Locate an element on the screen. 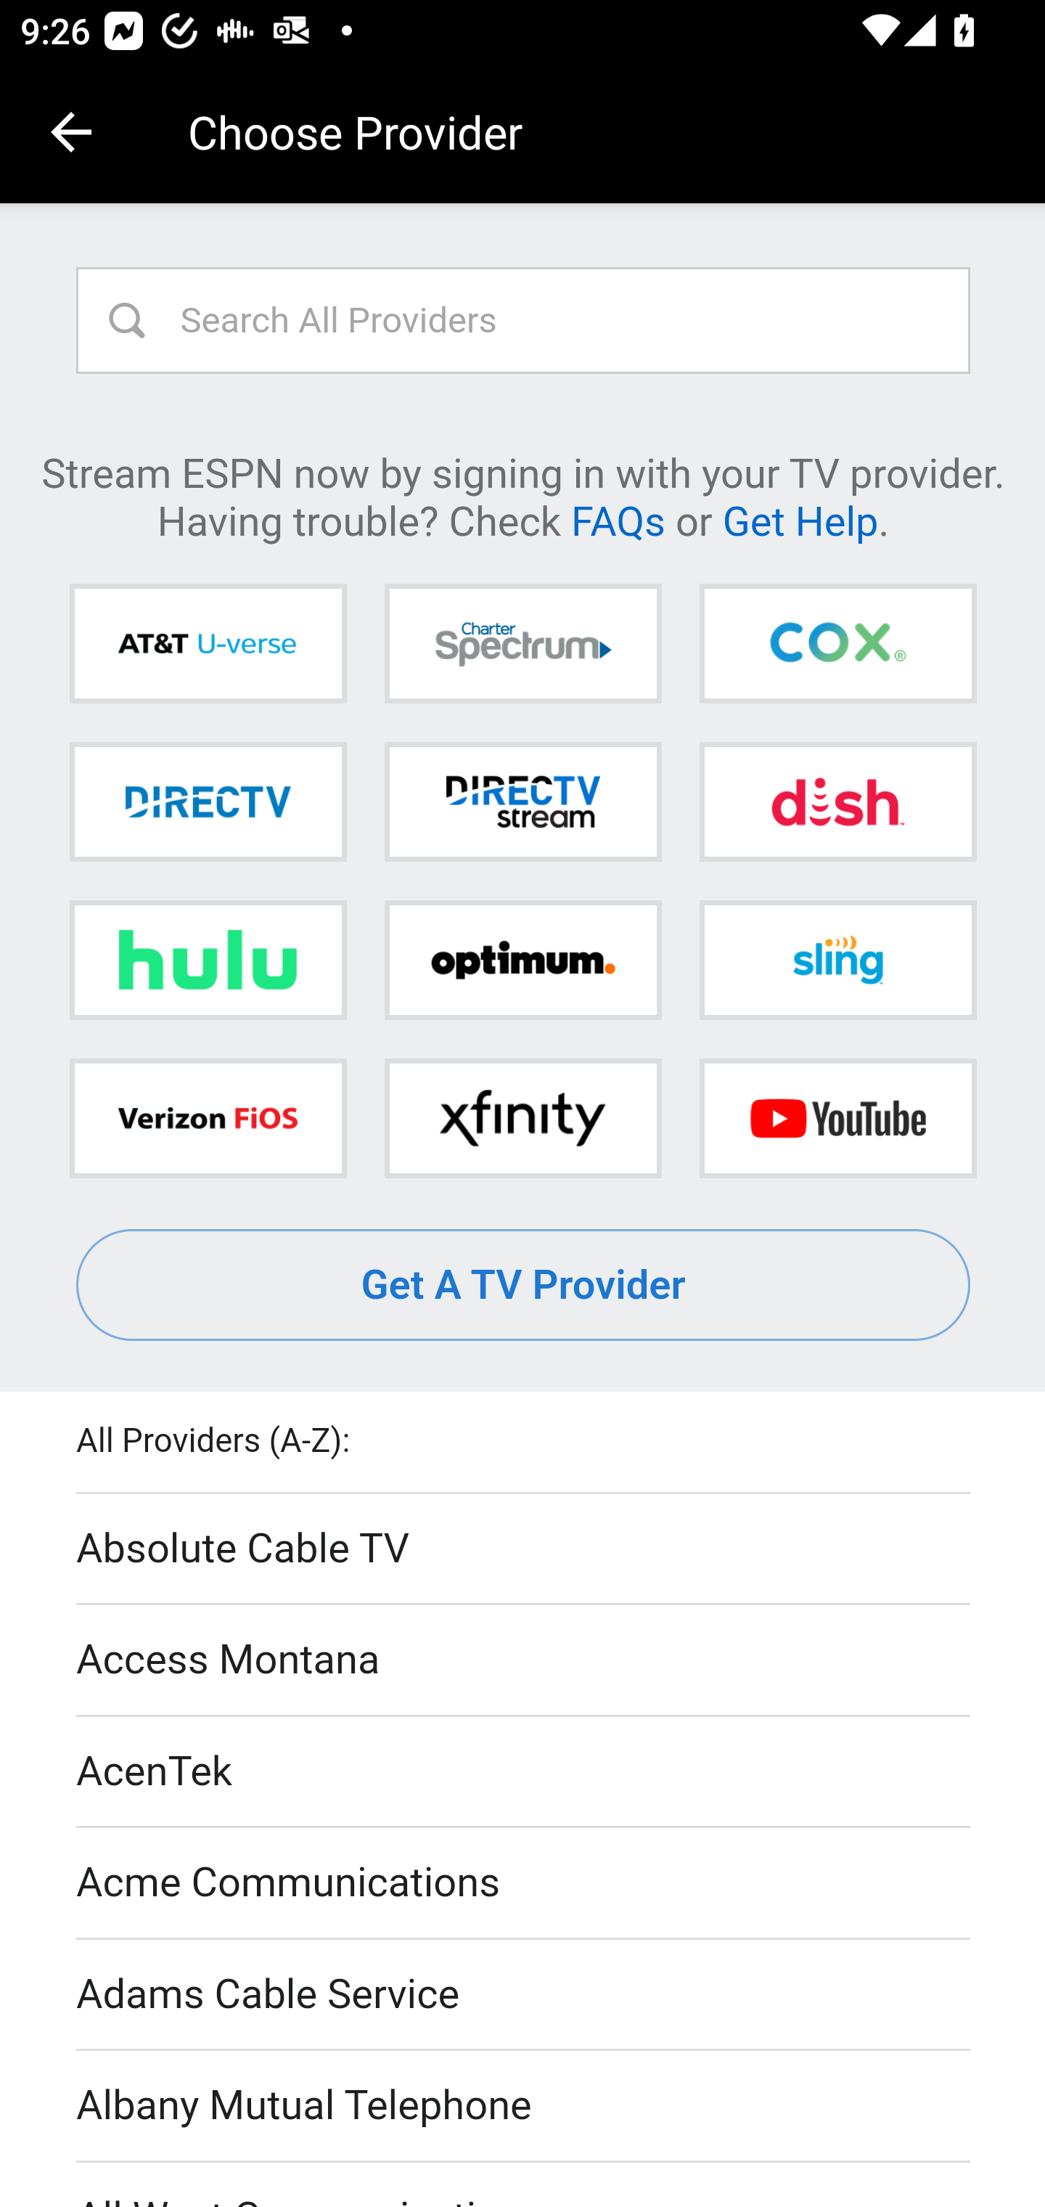 The image size is (1045, 2207). FAQs is located at coordinates (617, 519).